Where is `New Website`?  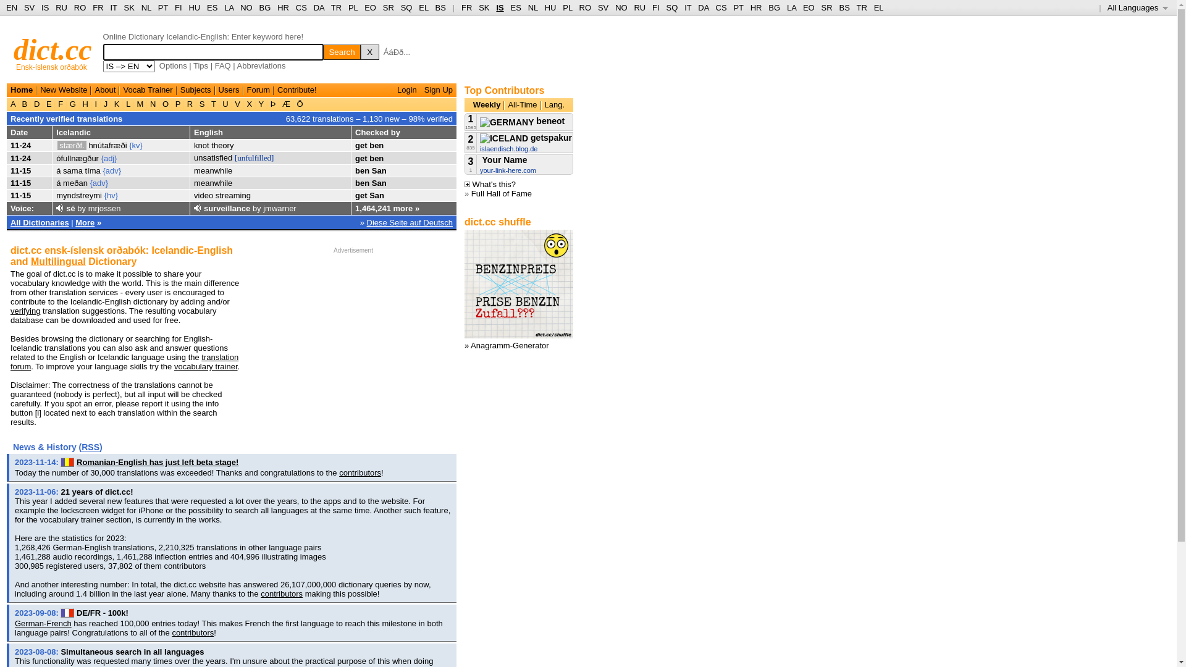 New Website is located at coordinates (64, 90).